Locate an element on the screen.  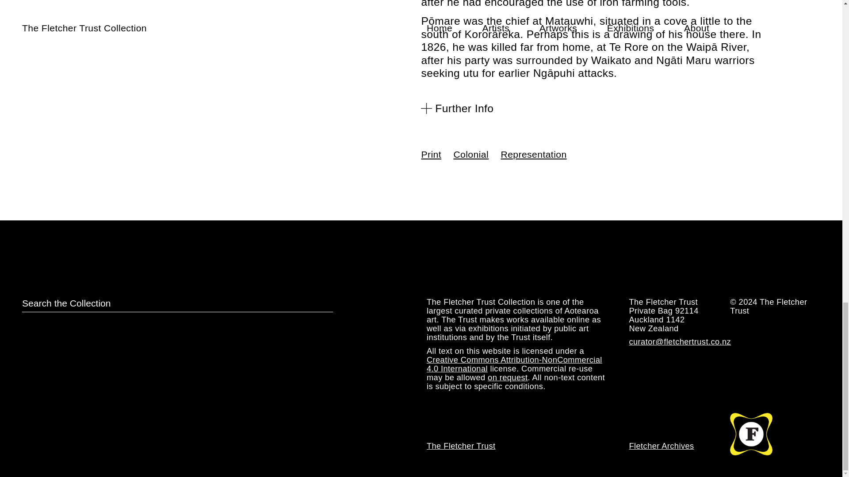
Fletcher Archives is located at coordinates (661, 446).